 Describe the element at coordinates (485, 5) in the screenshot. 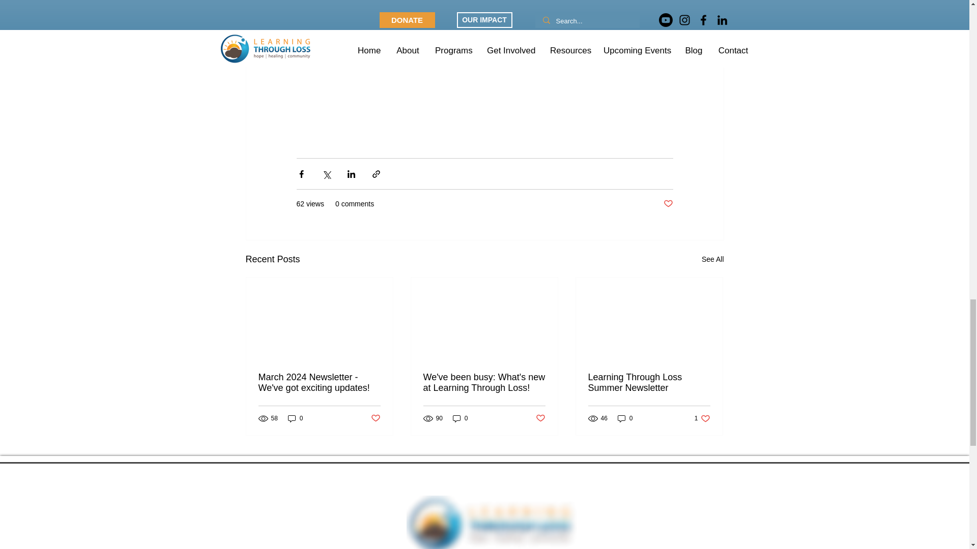

I see `Instagram` at that location.